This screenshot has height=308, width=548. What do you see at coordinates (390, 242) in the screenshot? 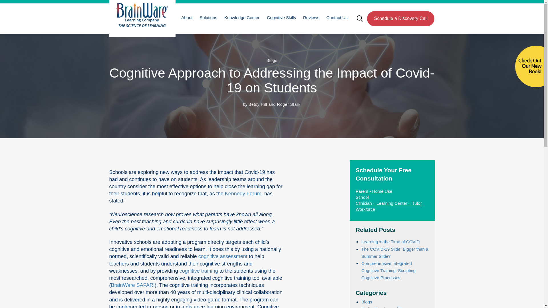
I see `Learning in the Time of COVID` at bounding box center [390, 242].